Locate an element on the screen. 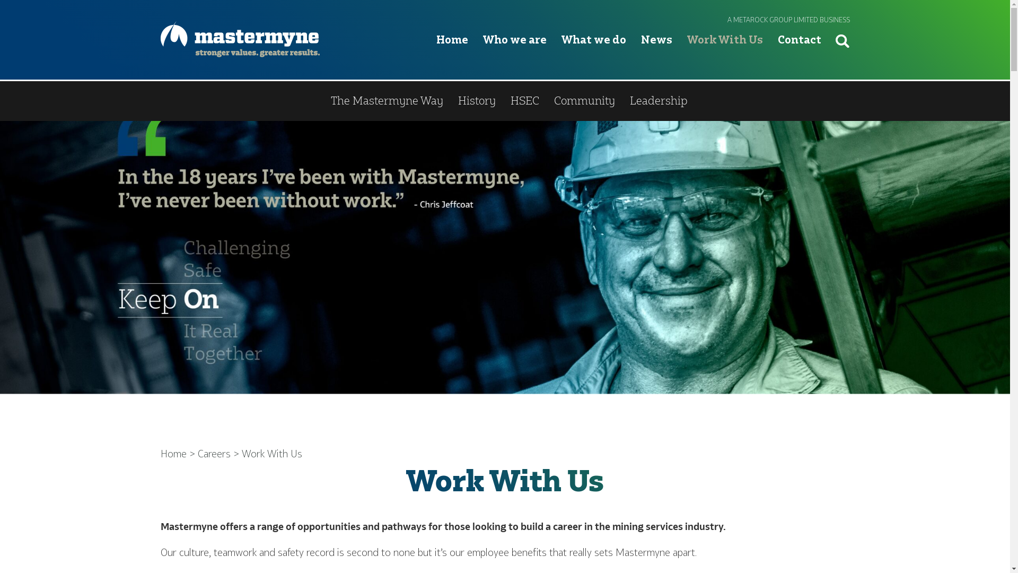 The height and width of the screenshot is (573, 1018). Mining is located at coordinates (409, 101).